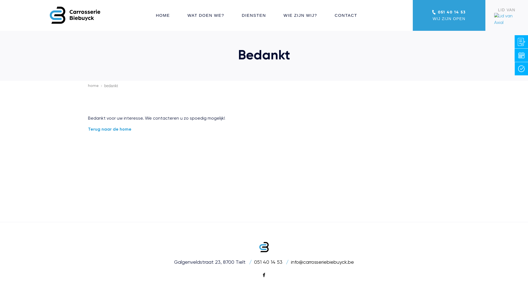  Describe the element at coordinates (254, 15) in the screenshot. I see `DIENSTEN` at that location.